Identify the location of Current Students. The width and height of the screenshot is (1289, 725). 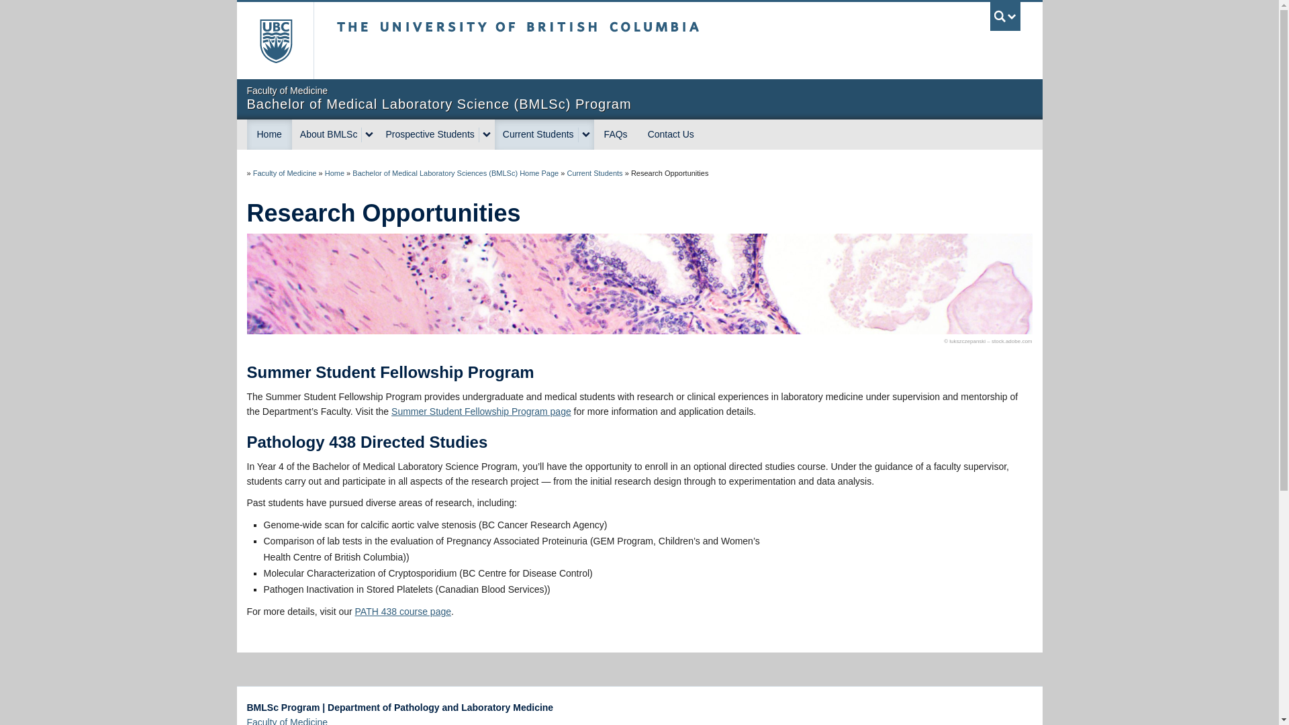
(595, 173).